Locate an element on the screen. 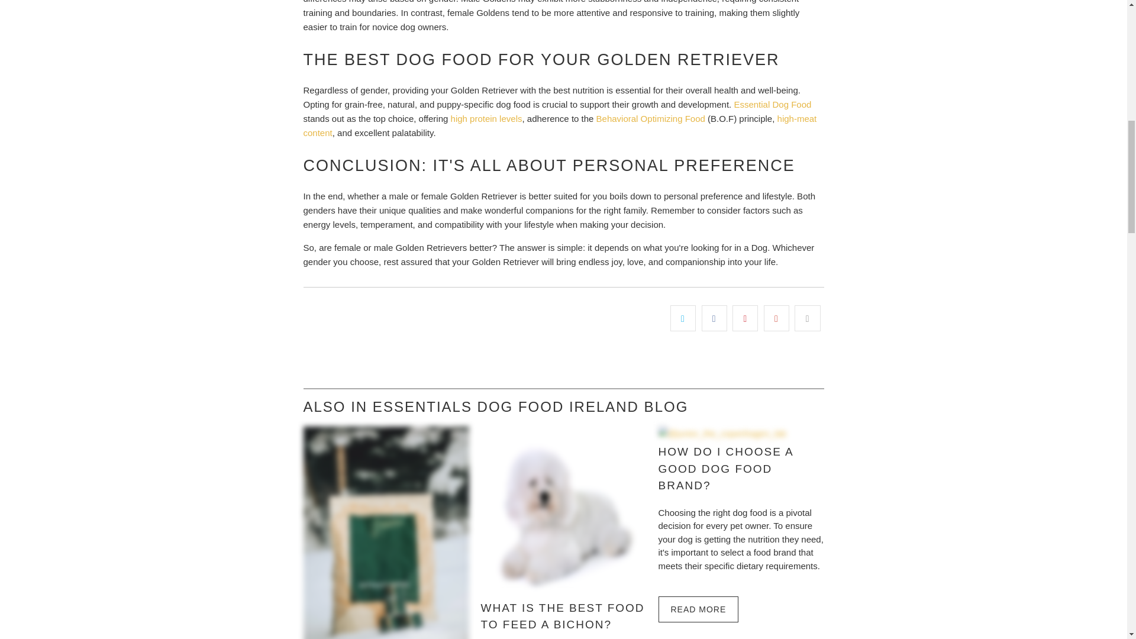 This screenshot has height=639, width=1136. Read about the quality of meat in Essential Foods is located at coordinates (560, 125).